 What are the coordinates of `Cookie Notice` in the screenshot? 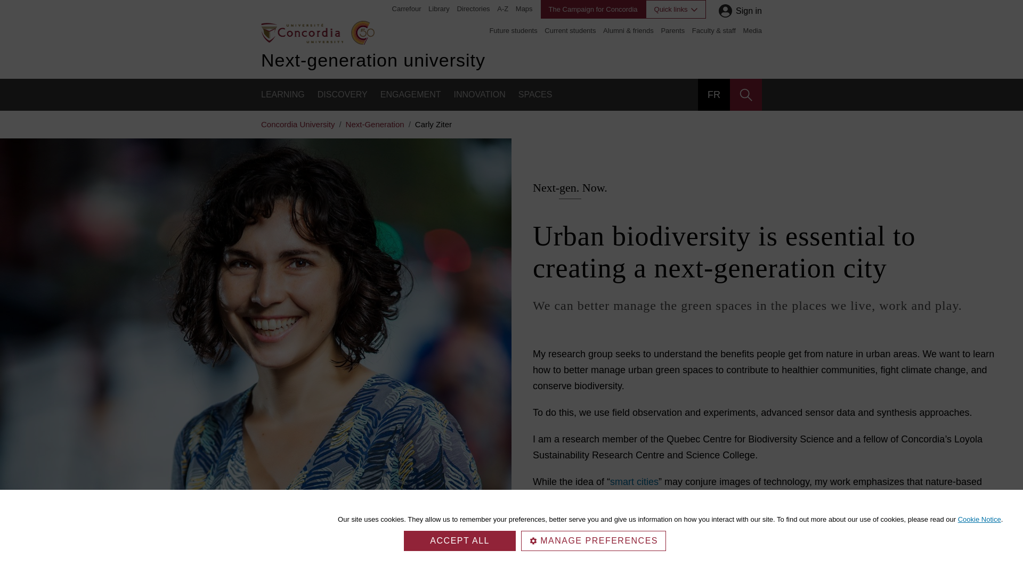 It's located at (979, 519).